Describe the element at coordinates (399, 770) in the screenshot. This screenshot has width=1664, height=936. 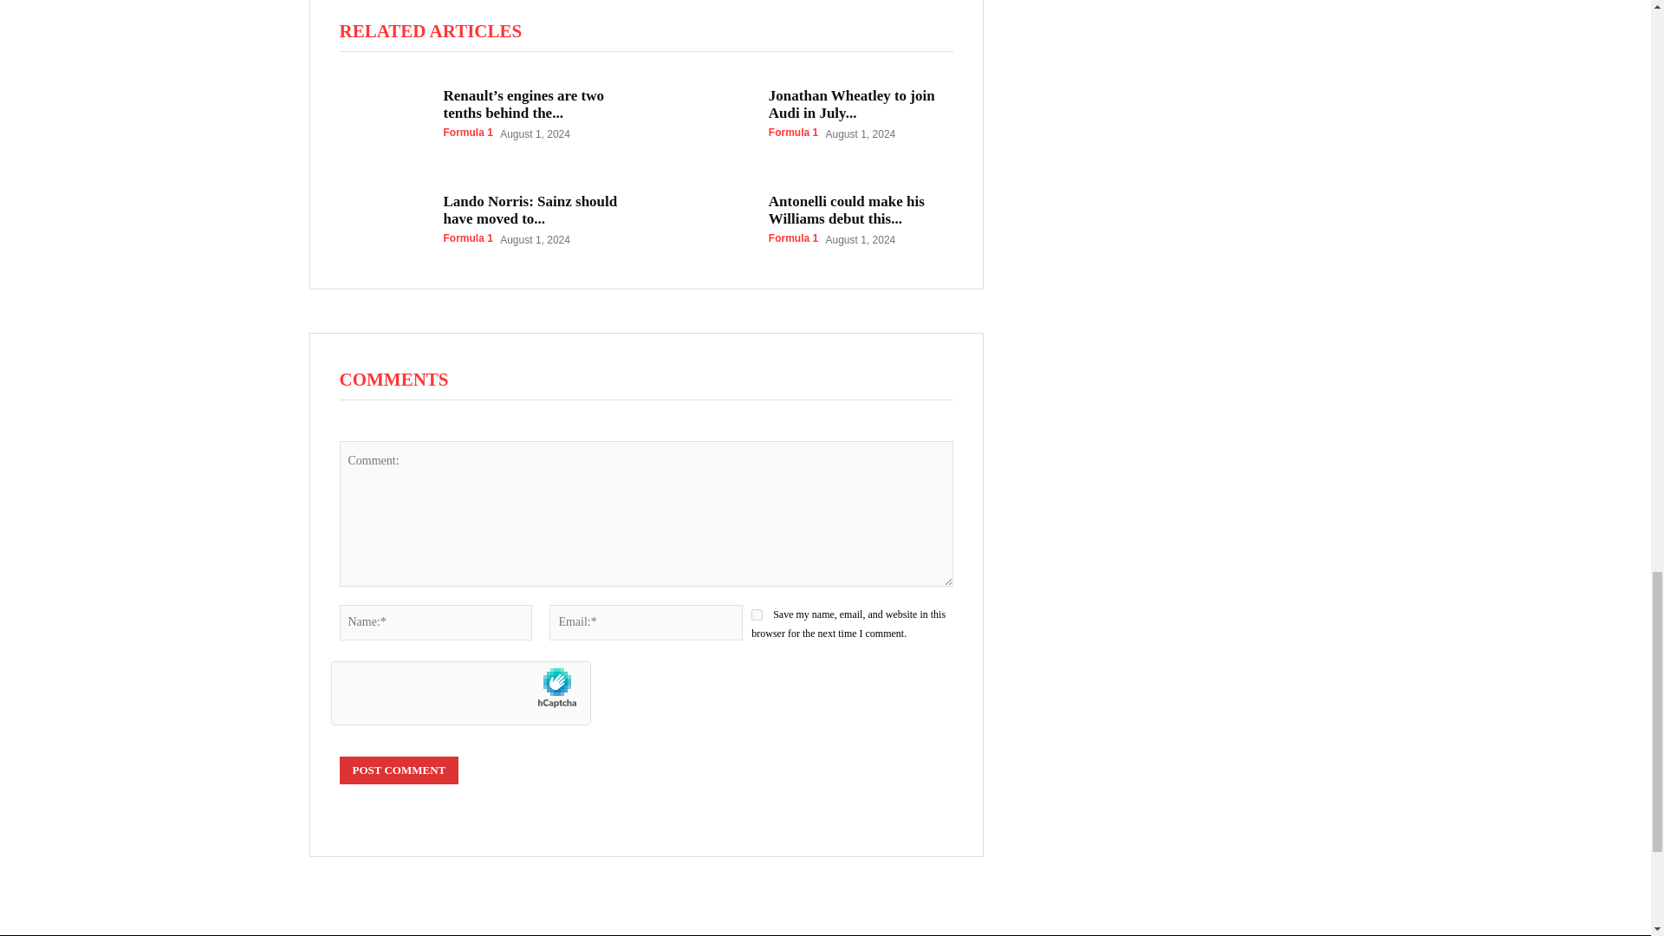
I see `Post Comment` at that location.